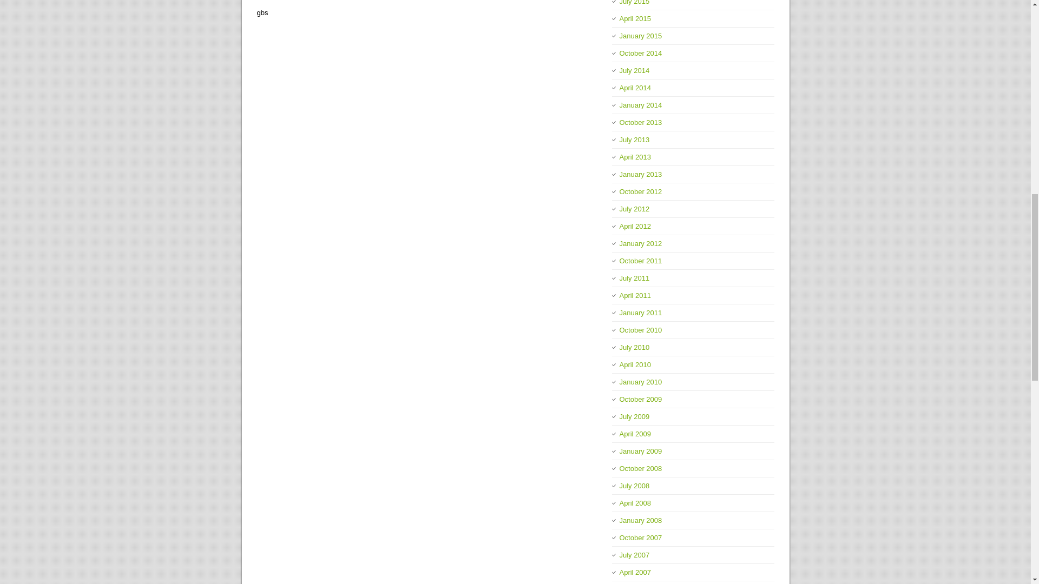  Describe the element at coordinates (641, 105) in the screenshot. I see `January 2014` at that location.